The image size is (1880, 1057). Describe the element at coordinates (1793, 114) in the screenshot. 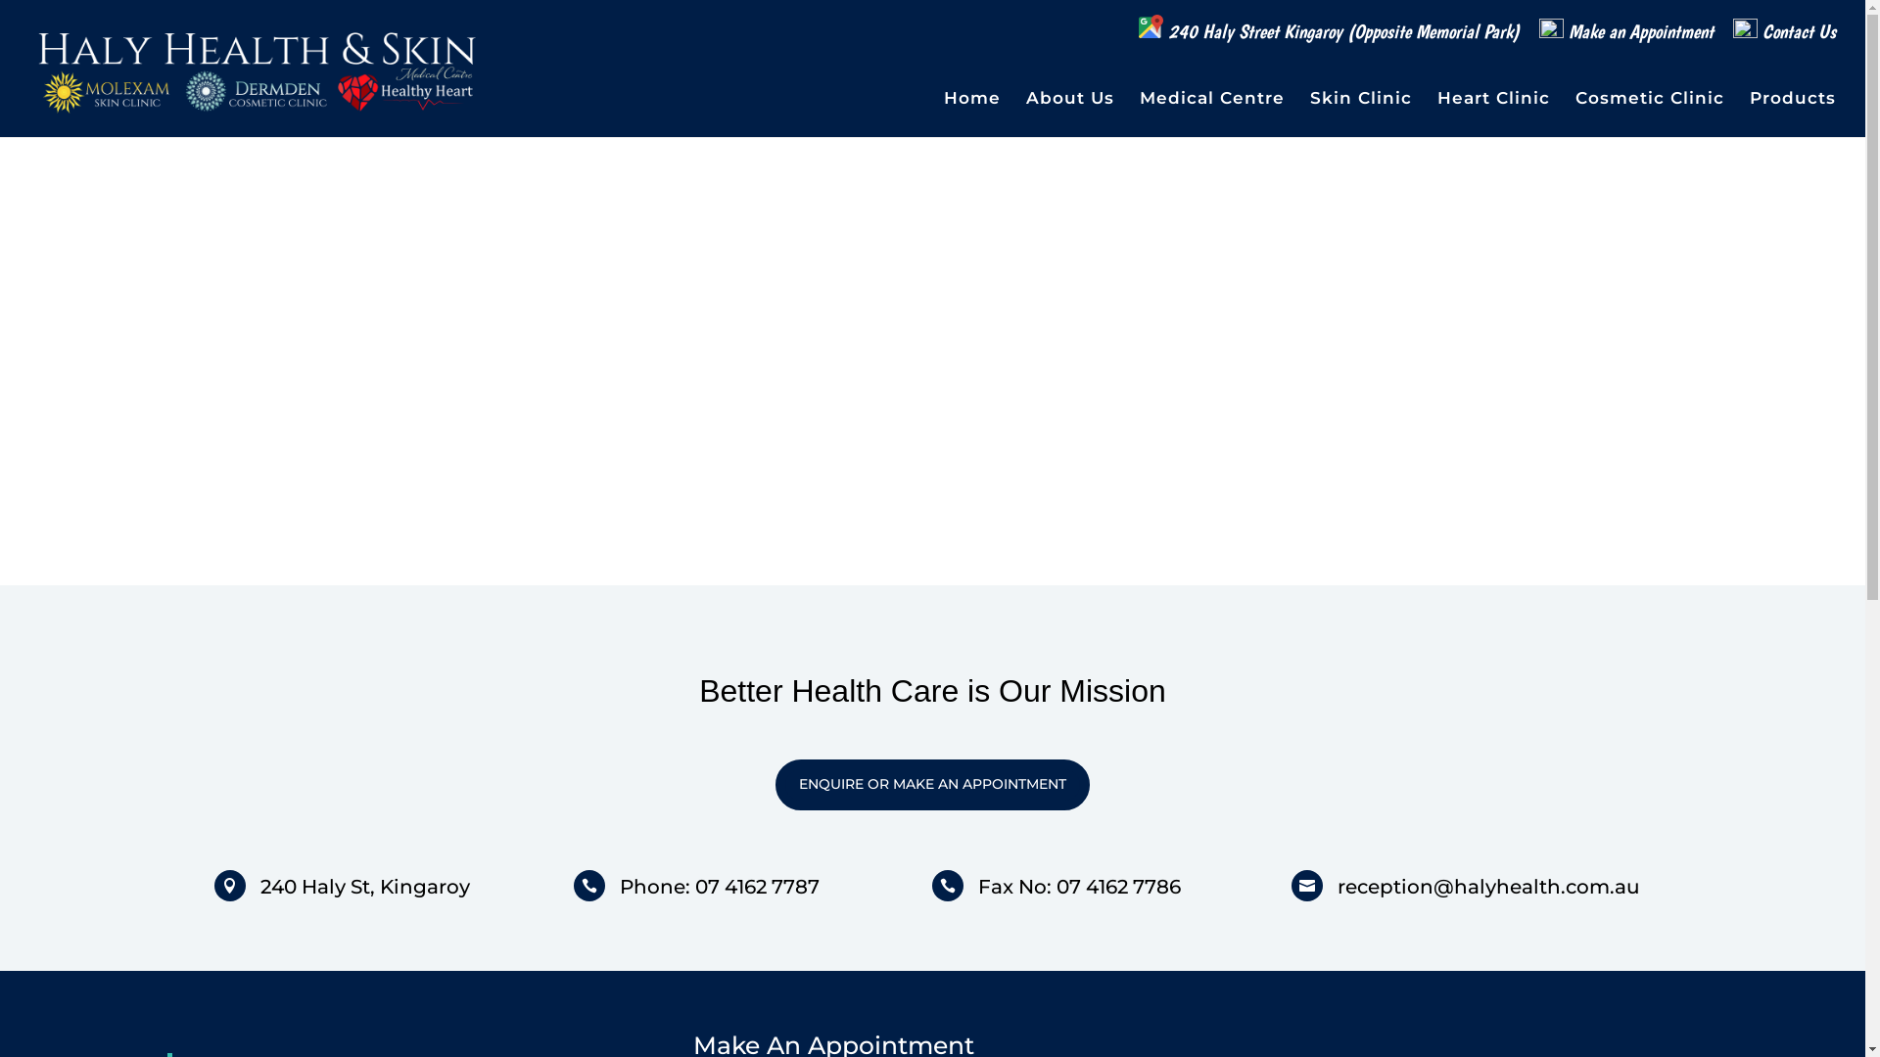

I see `Products` at that location.